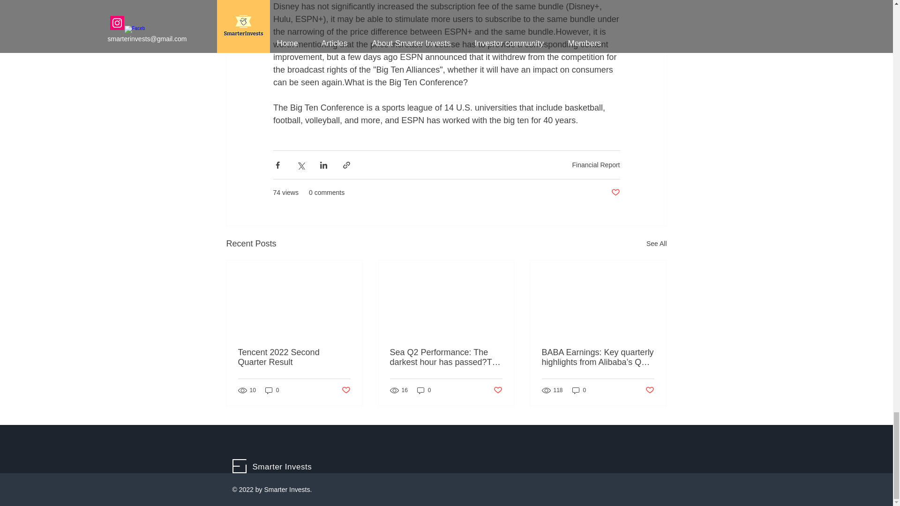 This screenshot has height=506, width=900. What do you see at coordinates (656, 244) in the screenshot?
I see `See All` at bounding box center [656, 244].